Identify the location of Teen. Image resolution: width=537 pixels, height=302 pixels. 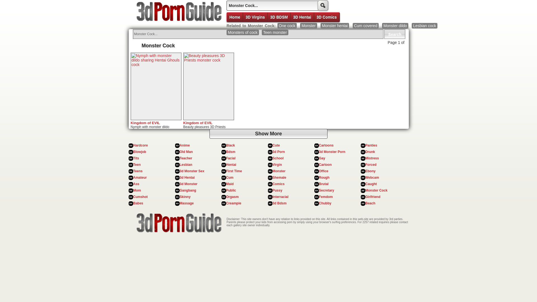
(137, 165).